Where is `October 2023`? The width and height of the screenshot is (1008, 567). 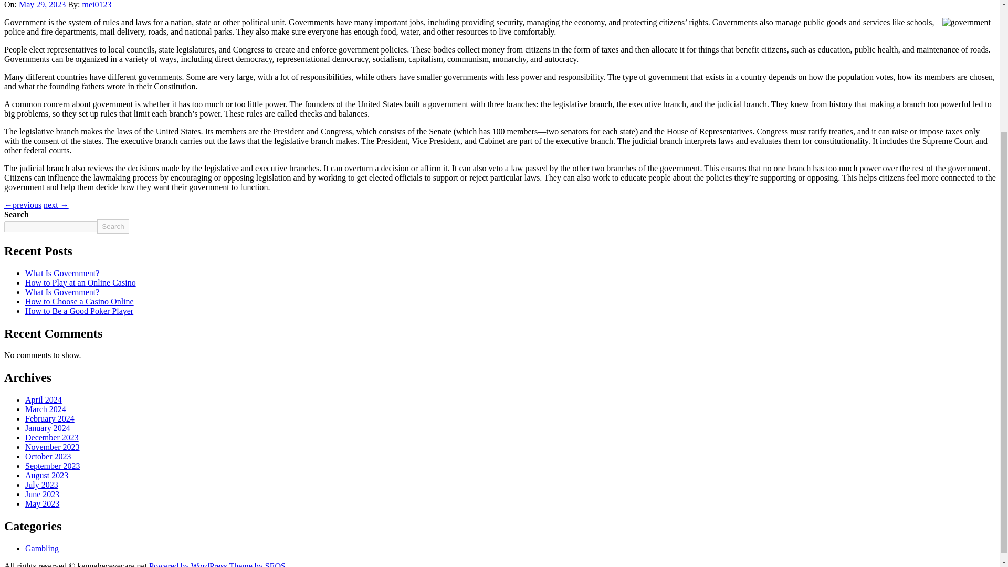 October 2023 is located at coordinates (48, 456).